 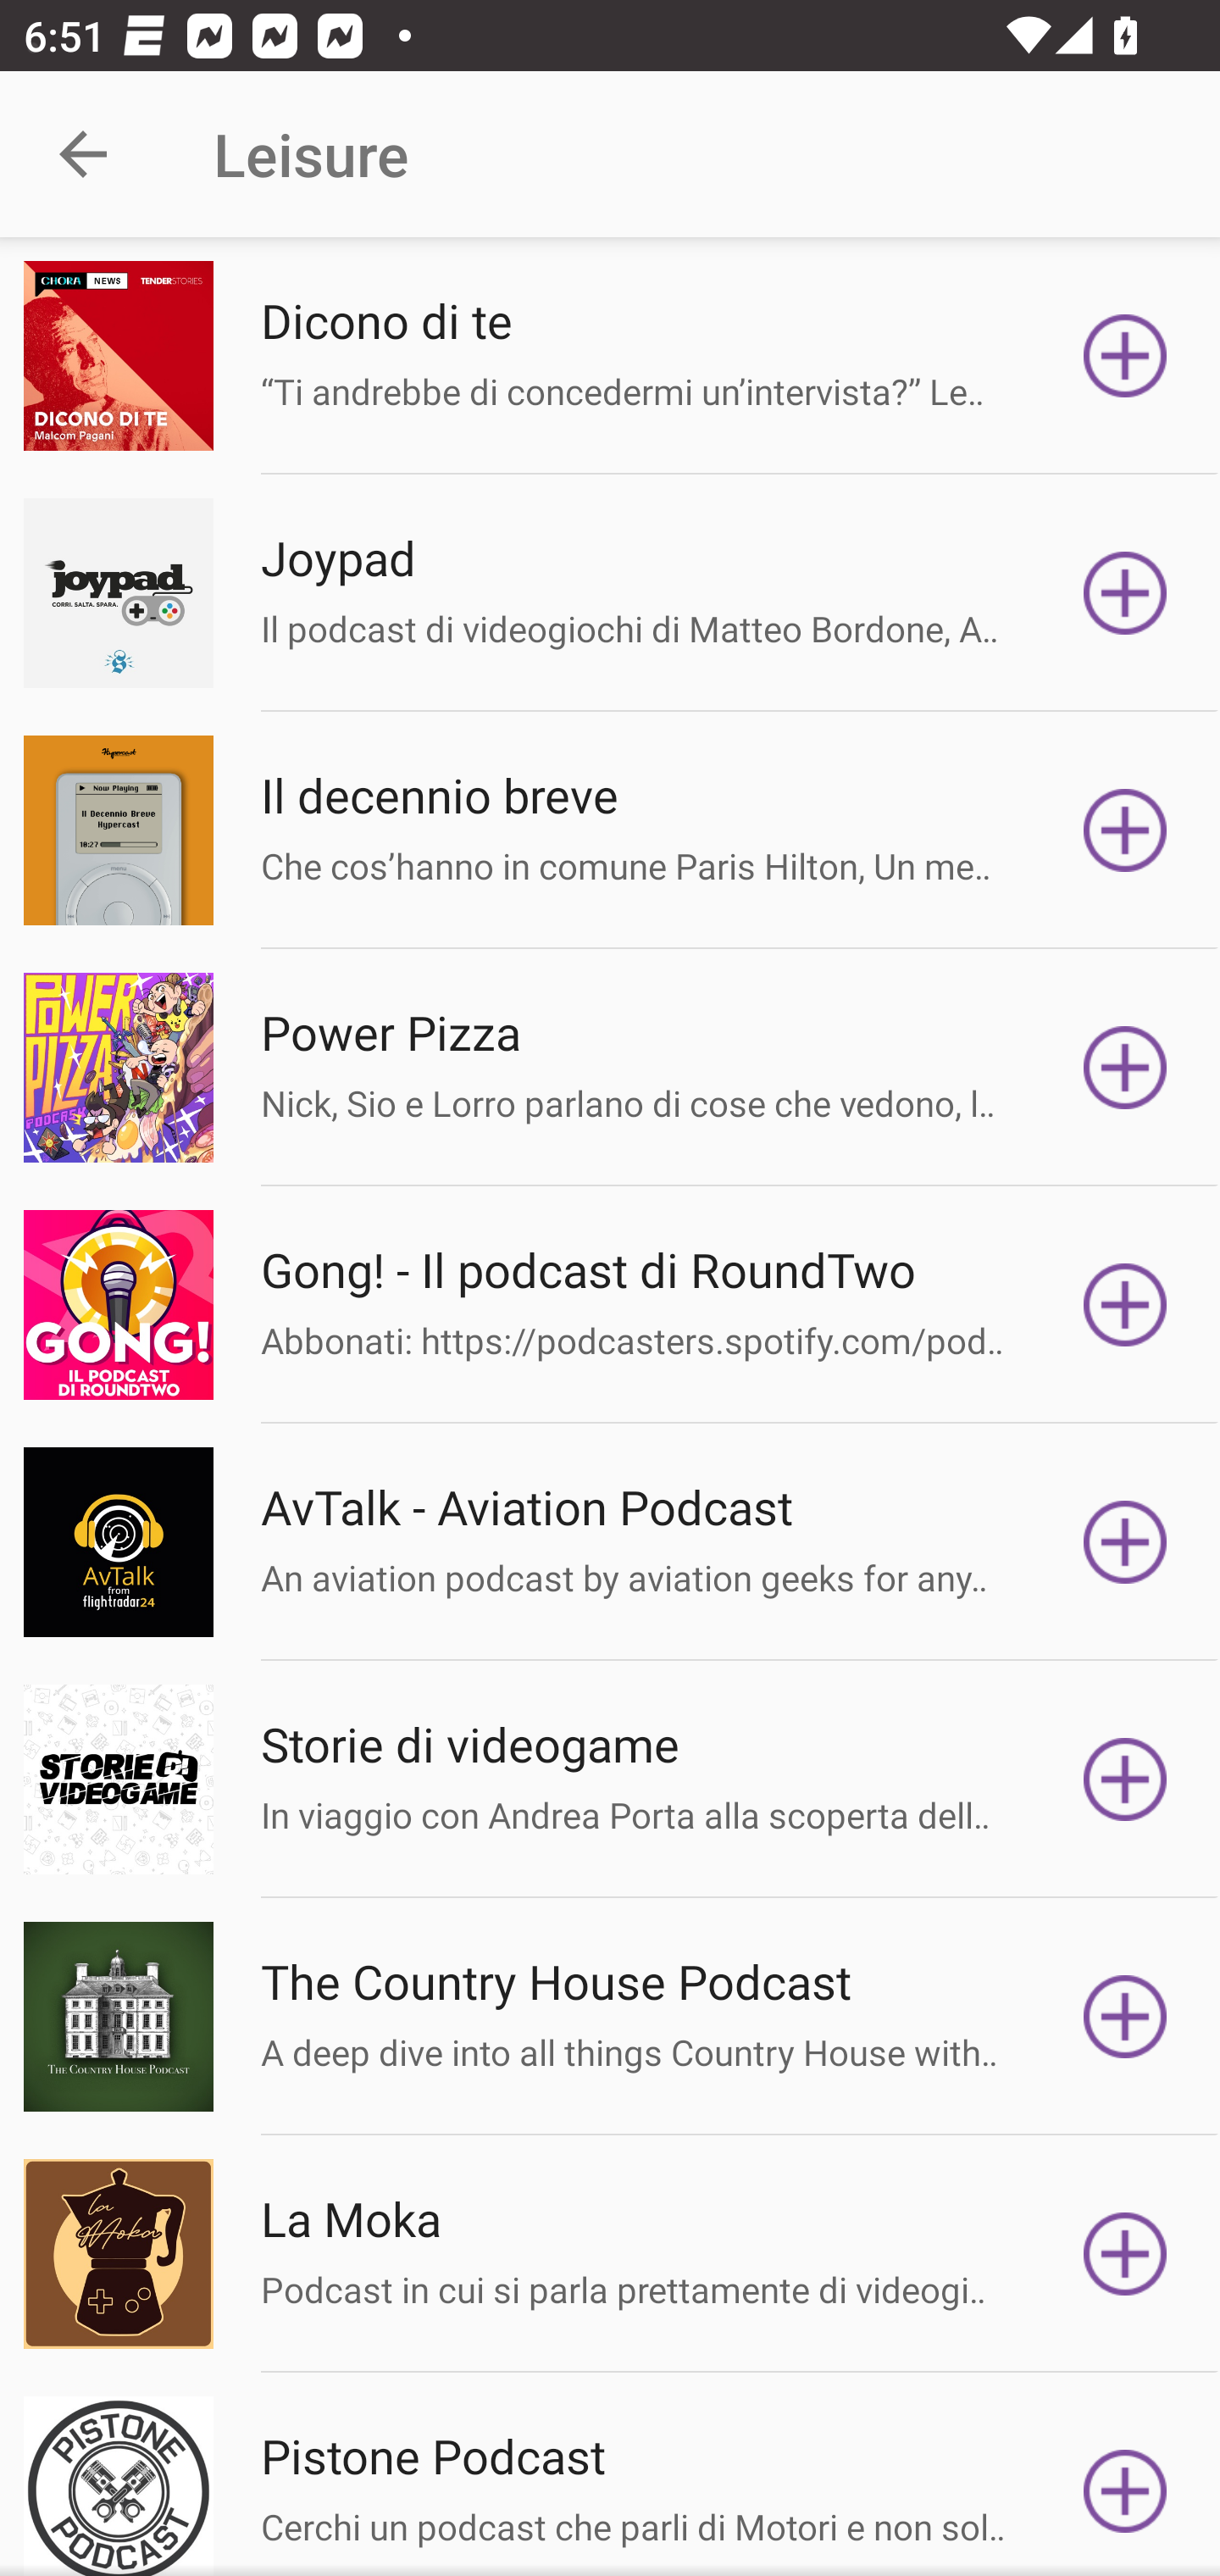 What do you see at coordinates (1125, 1304) in the screenshot?
I see `Subscribe` at bounding box center [1125, 1304].